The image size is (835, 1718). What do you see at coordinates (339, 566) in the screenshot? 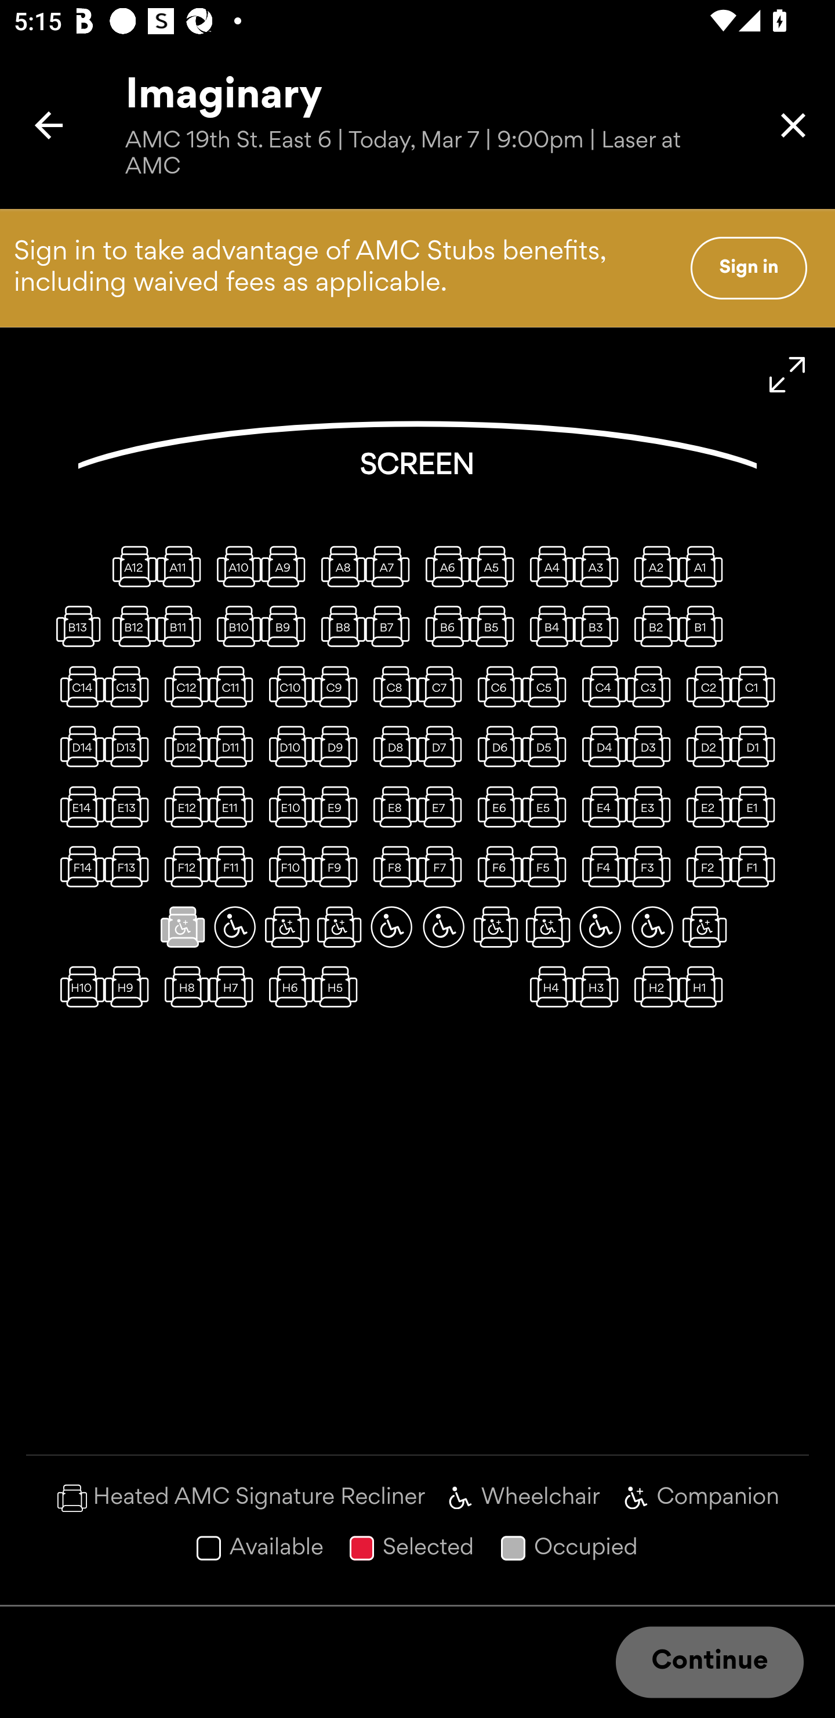
I see `A8, Regular seat, available` at bounding box center [339, 566].